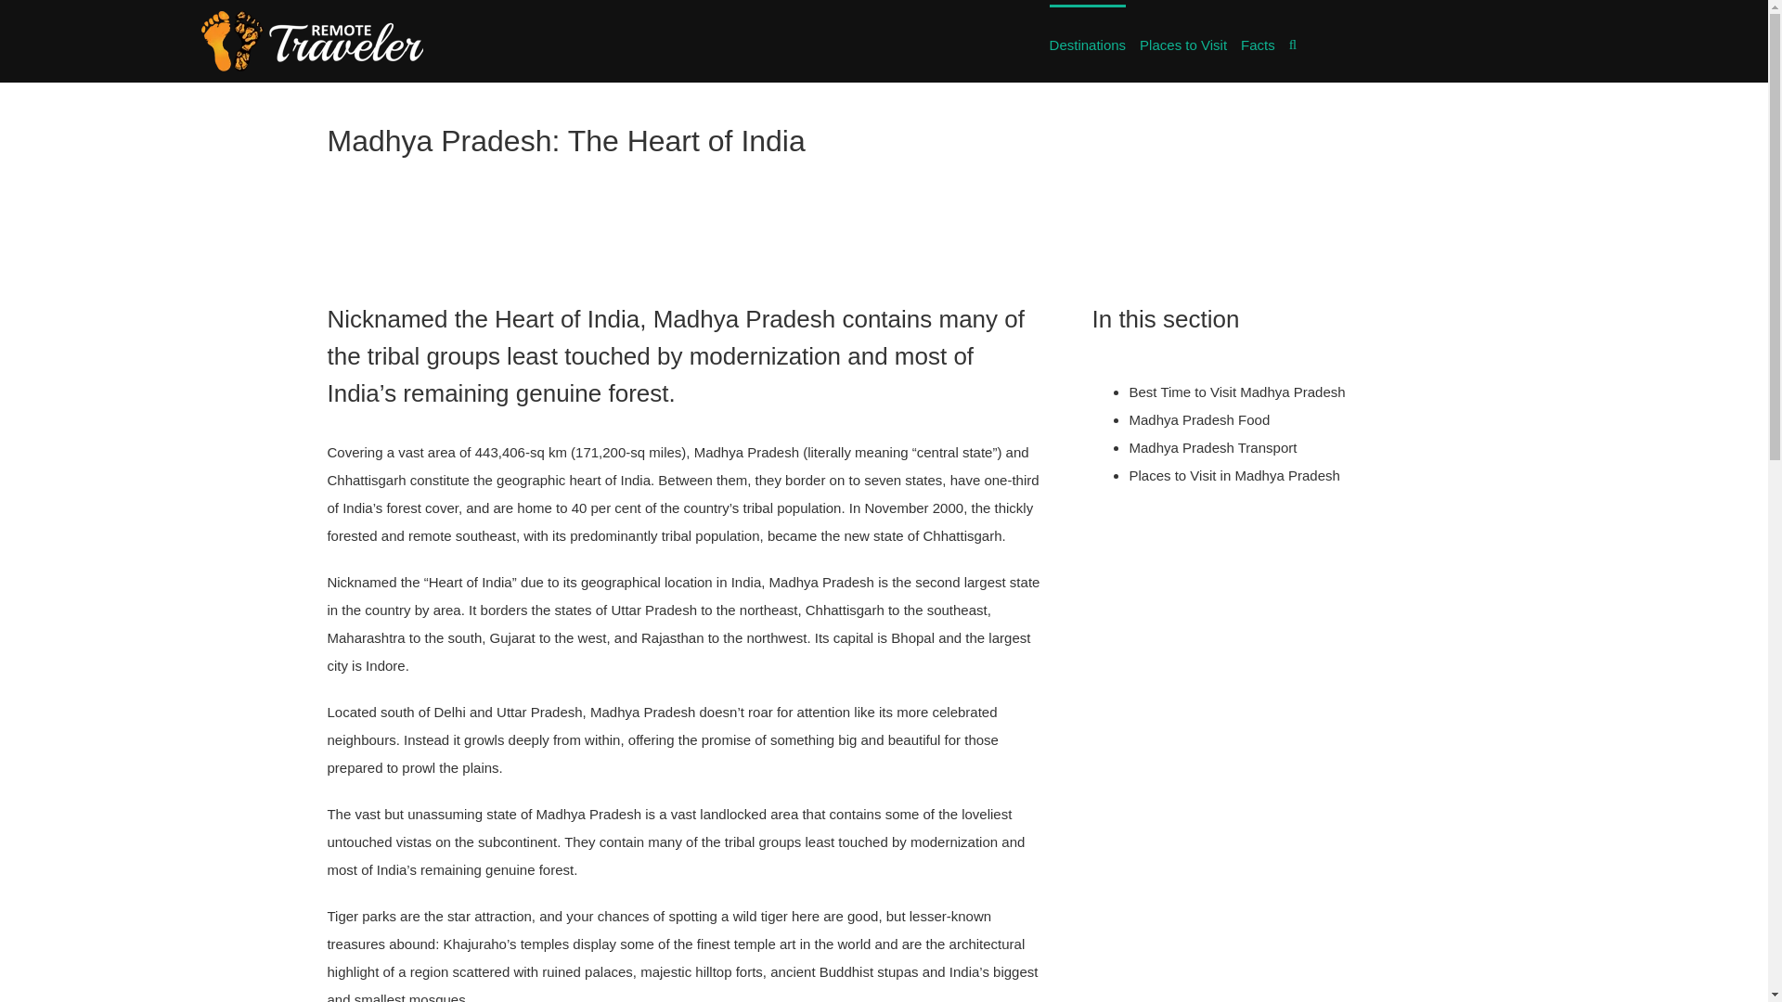  Describe the element at coordinates (1088, 43) in the screenshot. I see `Destinations` at that location.